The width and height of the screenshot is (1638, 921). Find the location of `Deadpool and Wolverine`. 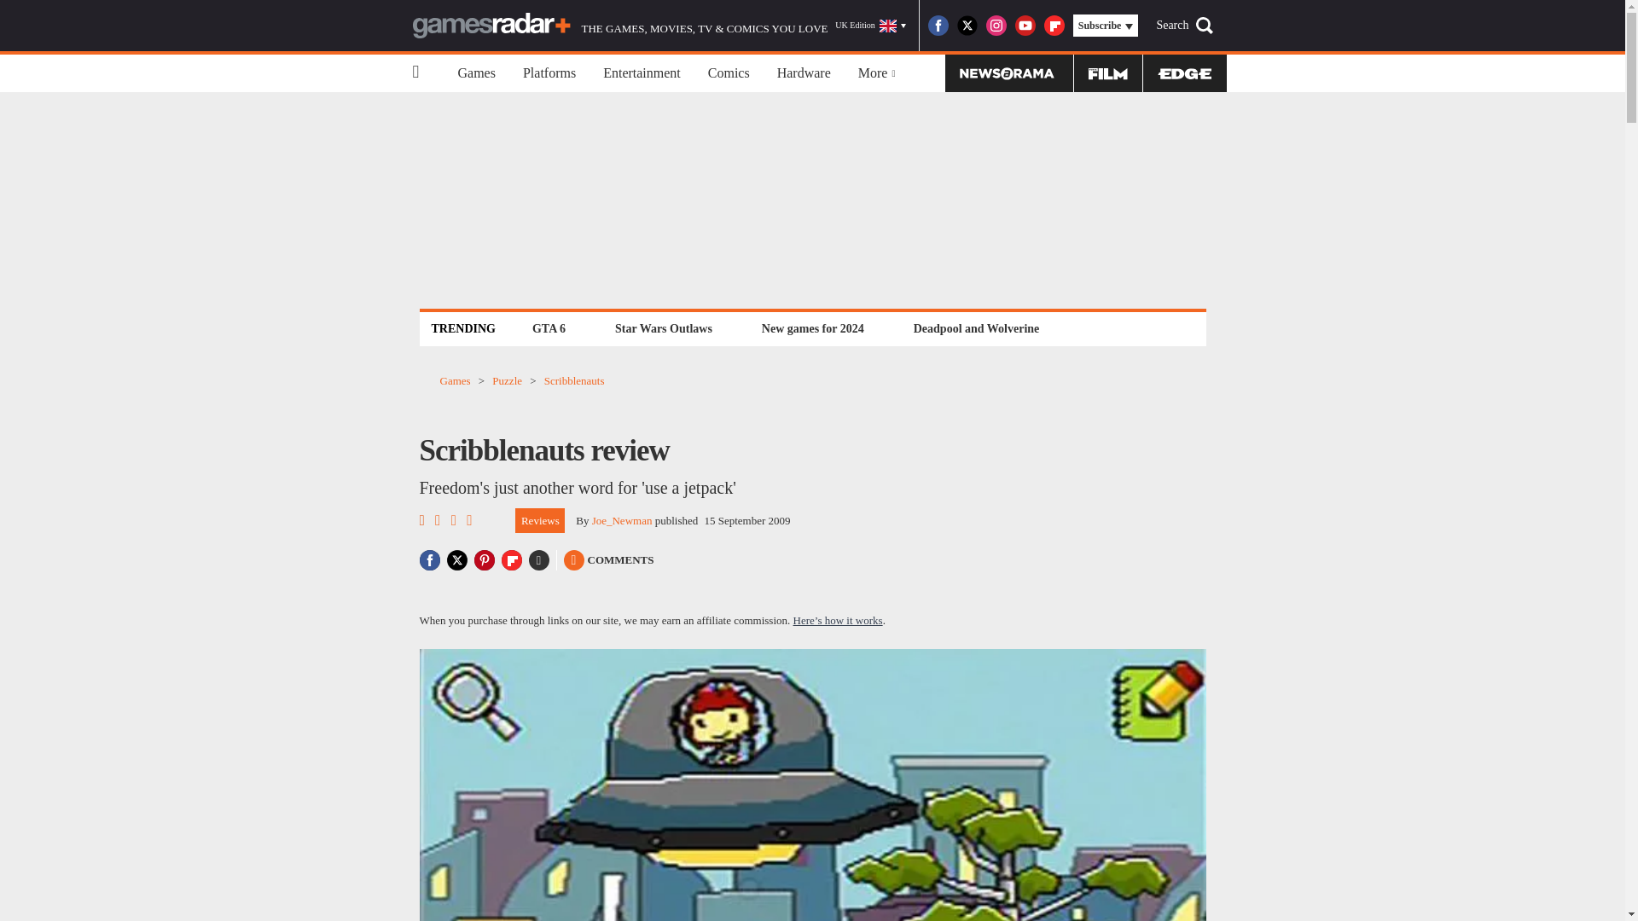

Deadpool and Wolverine is located at coordinates (976, 328).